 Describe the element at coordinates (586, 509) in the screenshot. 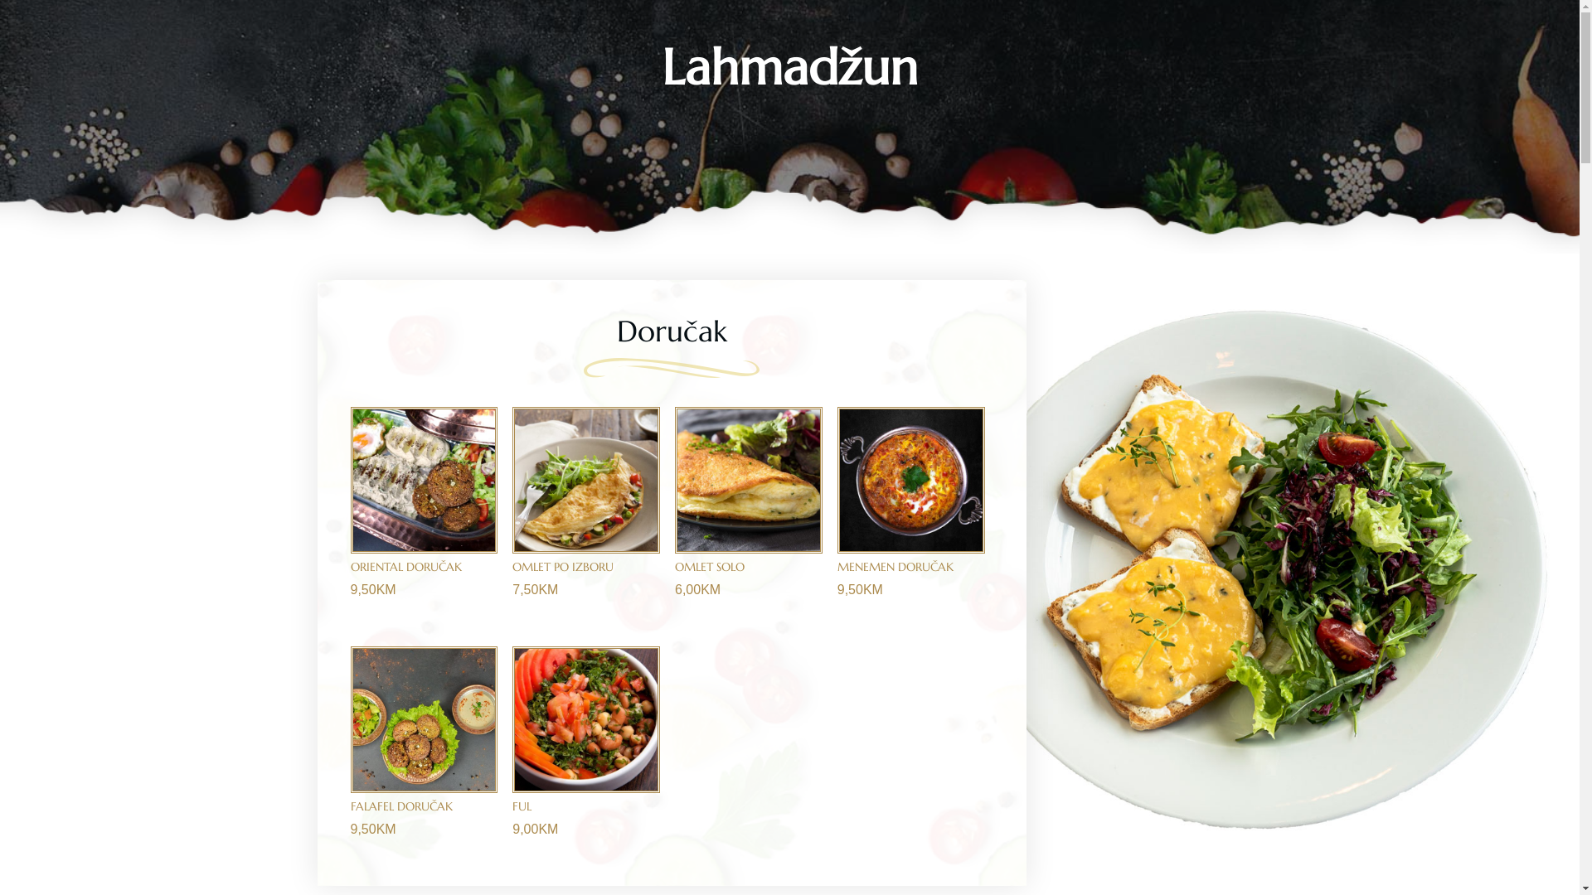

I see `OMLET PO IZBORU
7,50KM` at that location.